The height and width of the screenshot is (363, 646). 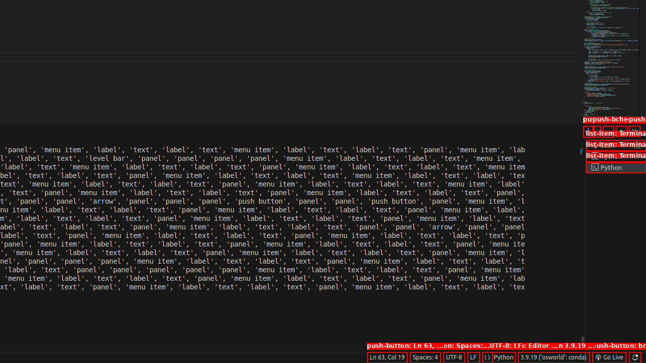 I want to click on Launch Profile..., so click(x=597, y=131).